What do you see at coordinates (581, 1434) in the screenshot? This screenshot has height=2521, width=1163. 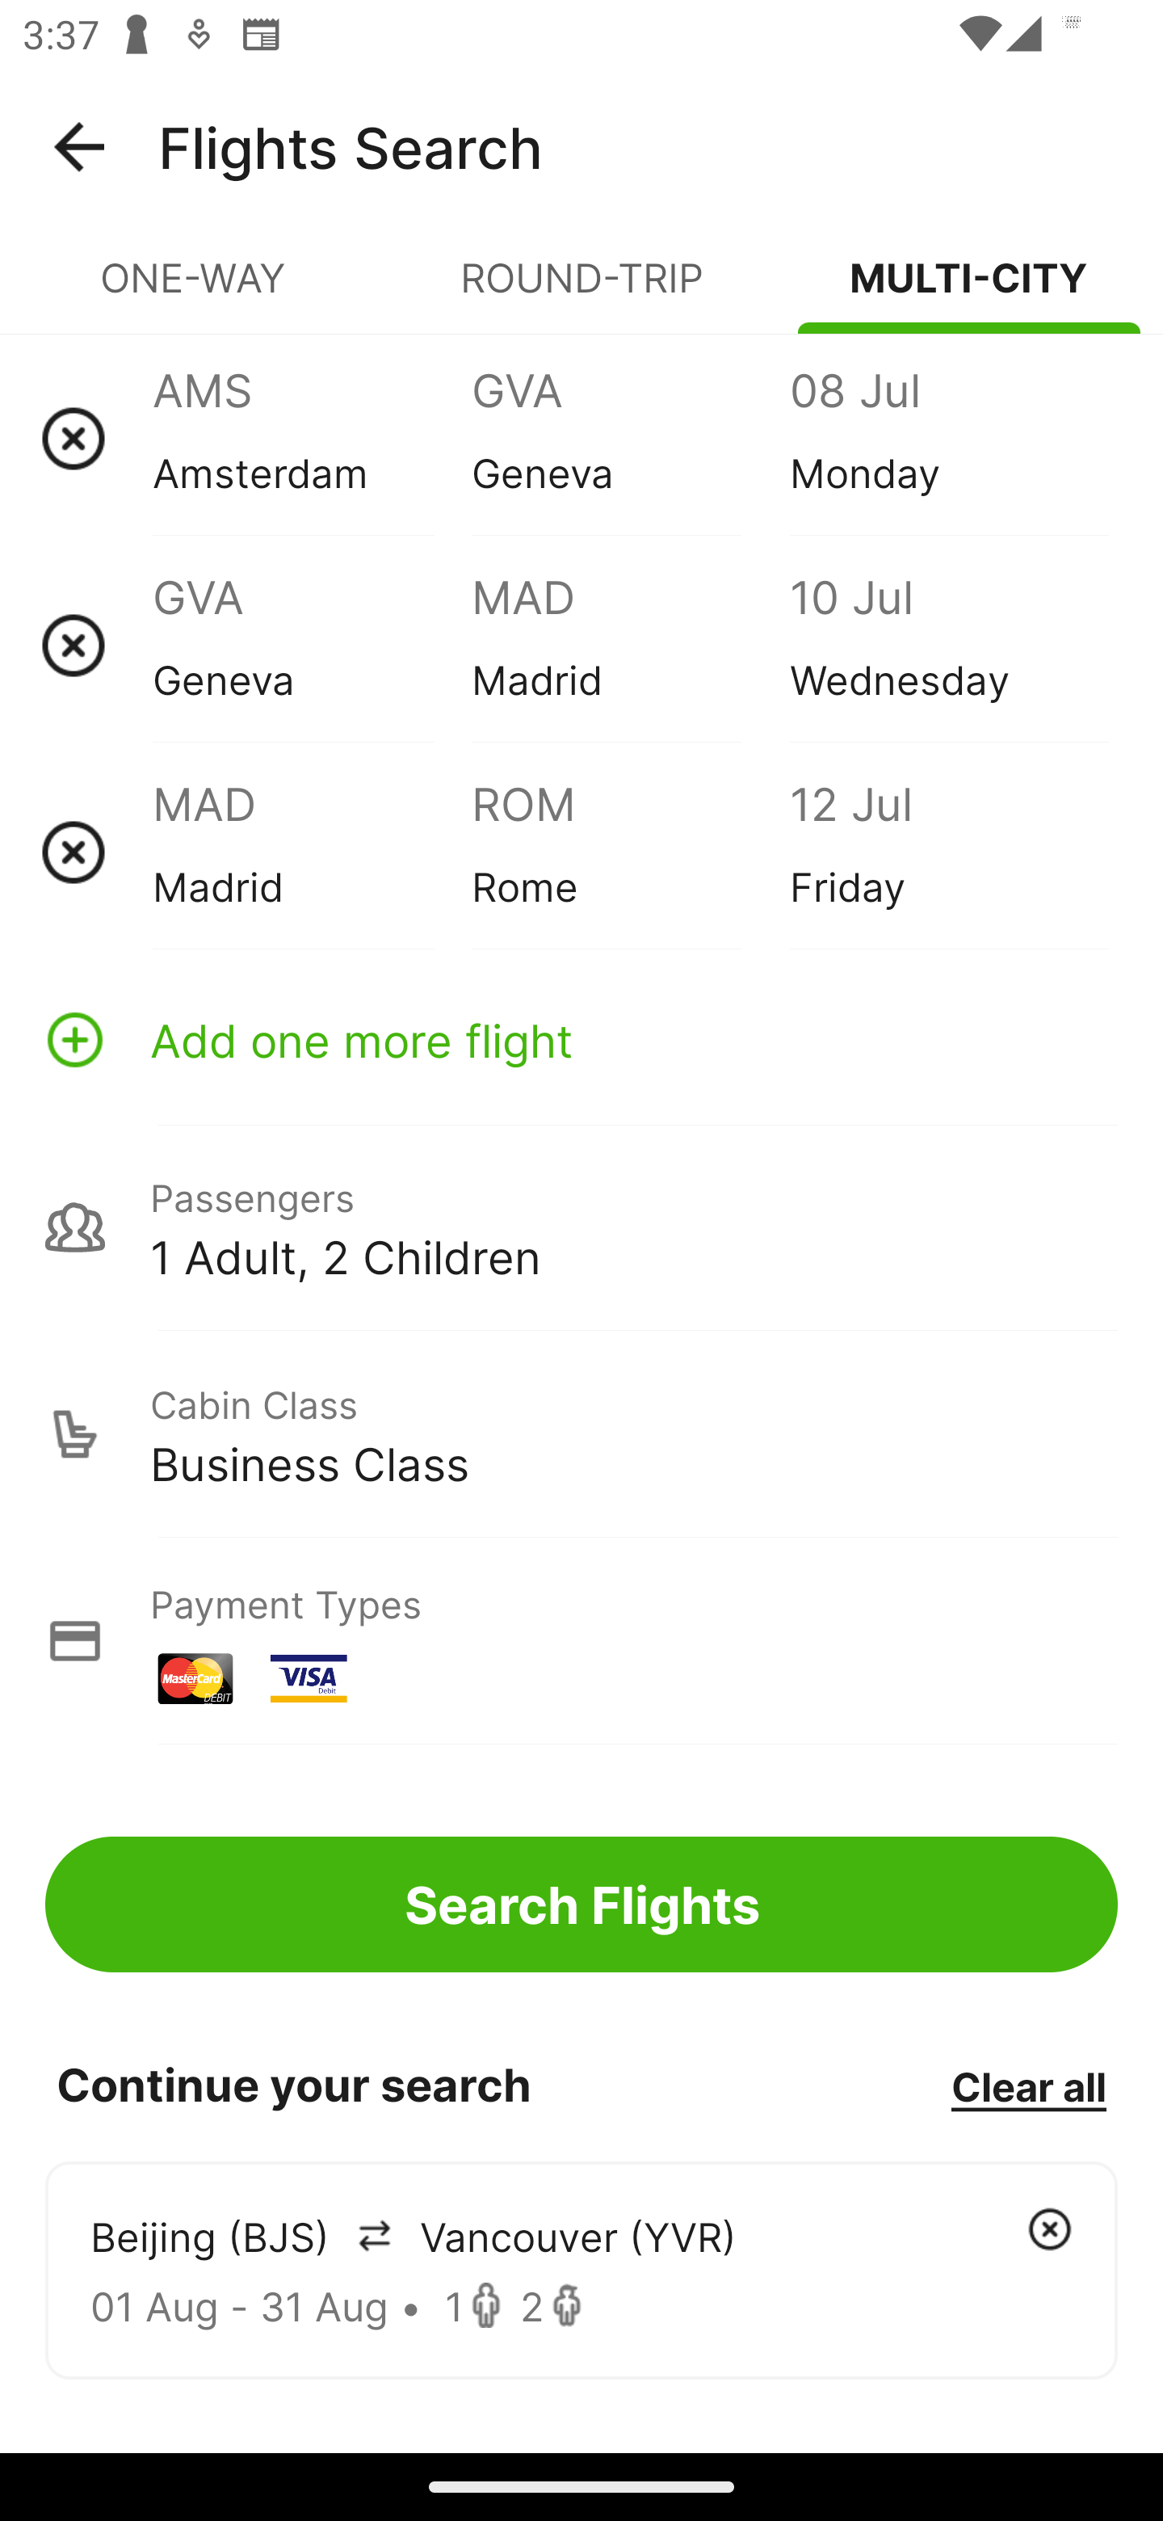 I see `Cabin Class Business Class` at bounding box center [581, 1434].